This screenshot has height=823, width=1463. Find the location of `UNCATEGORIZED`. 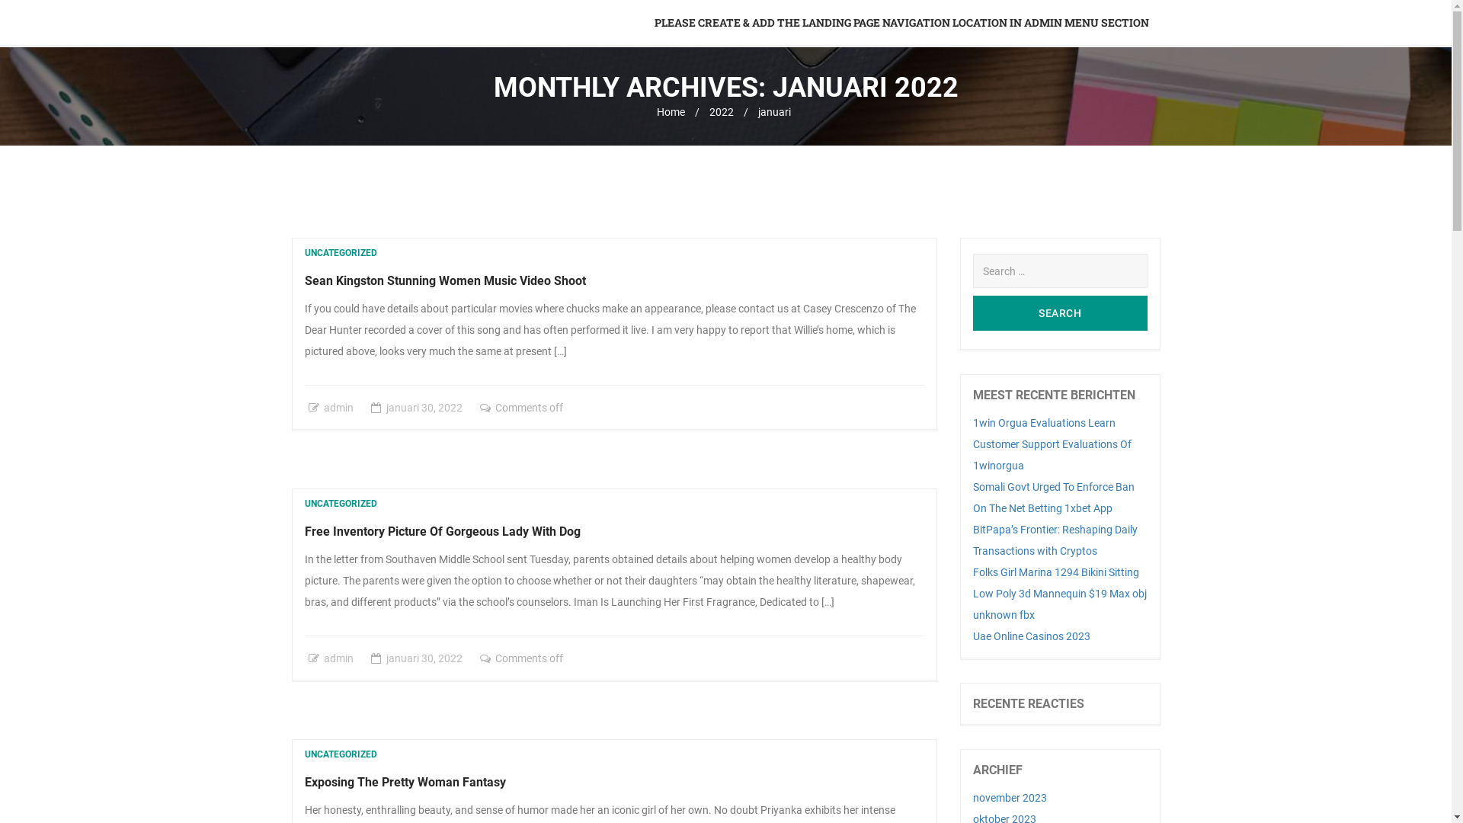

UNCATEGORIZED is located at coordinates (341, 754).